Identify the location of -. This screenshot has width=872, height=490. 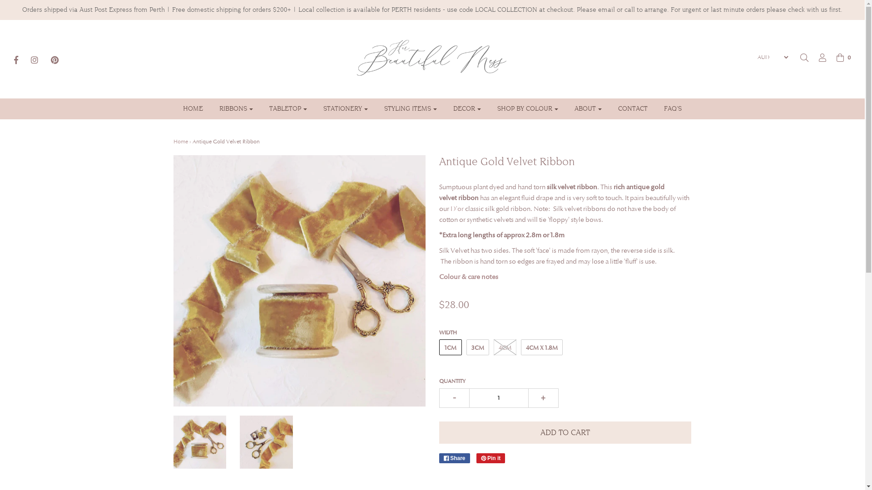
(454, 398).